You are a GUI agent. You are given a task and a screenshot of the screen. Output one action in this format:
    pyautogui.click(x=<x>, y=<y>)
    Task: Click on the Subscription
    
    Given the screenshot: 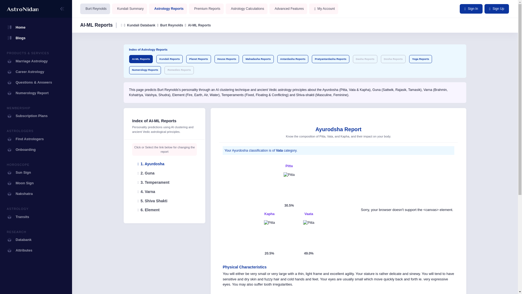 What is the action you would take?
    pyautogui.click(x=36, y=116)
    